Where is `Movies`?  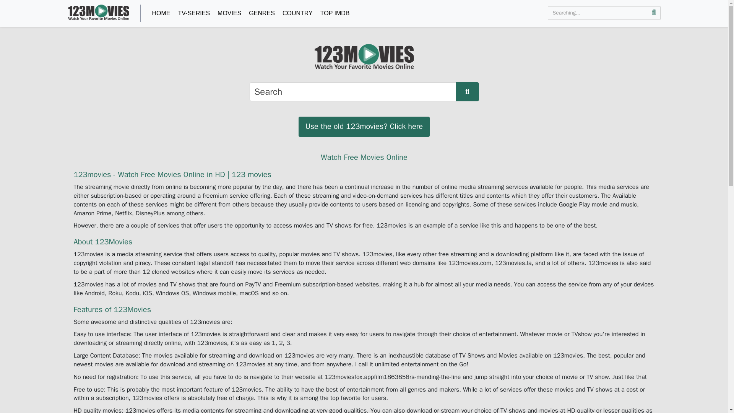
Movies is located at coordinates (229, 13).